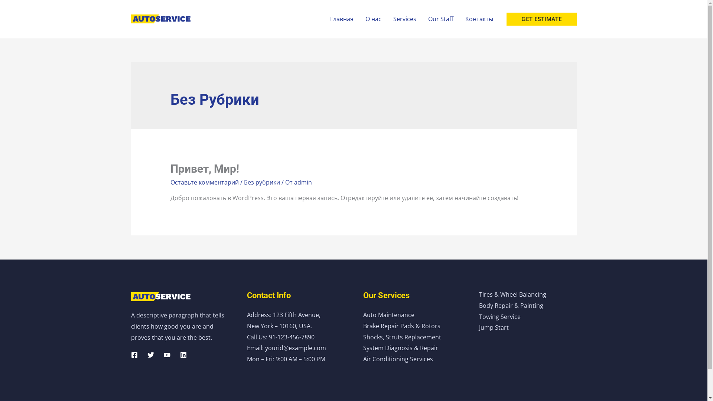 Image resolution: width=713 pixels, height=401 pixels. Describe the element at coordinates (494, 327) in the screenshot. I see `Jump Start` at that location.